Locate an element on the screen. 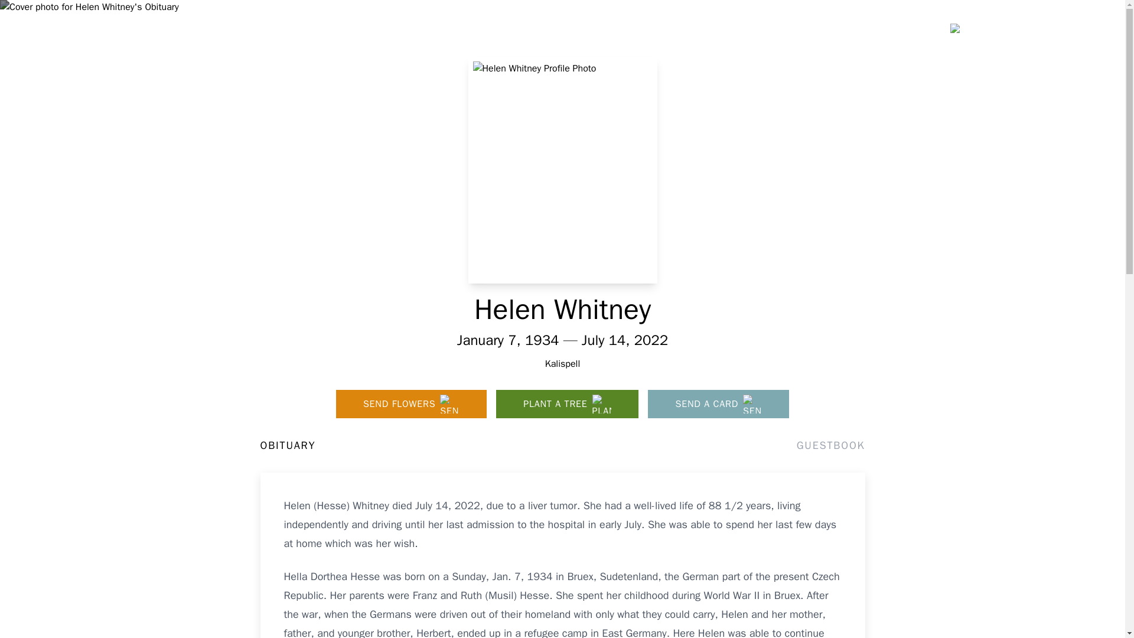 The width and height of the screenshot is (1134, 638). GUESTBOOK is located at coordinates (830, 445).